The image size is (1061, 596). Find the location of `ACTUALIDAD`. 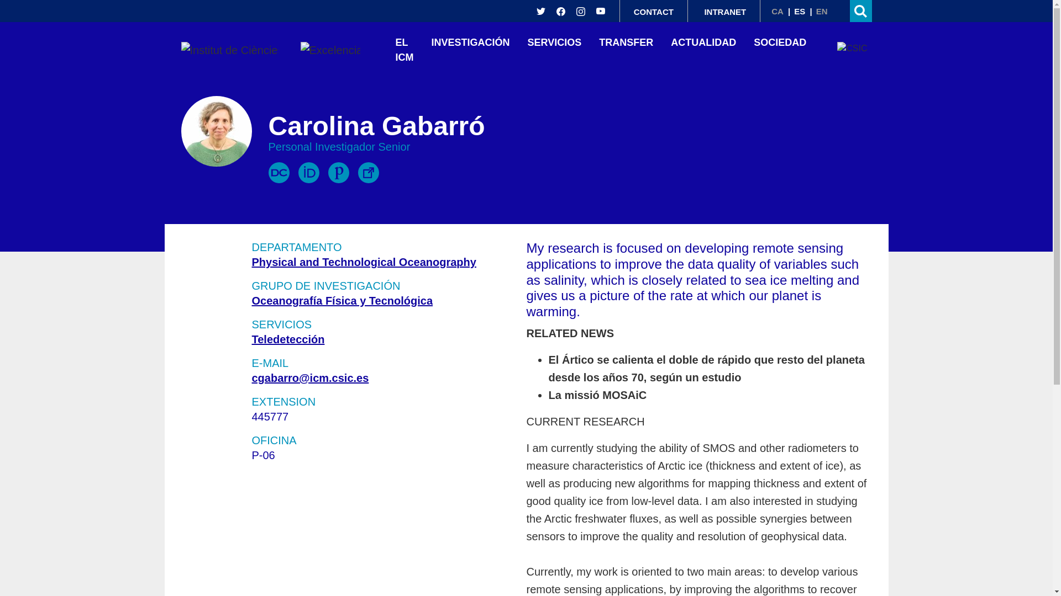

ACTUALIDAD is located at coordinates (703, 45).